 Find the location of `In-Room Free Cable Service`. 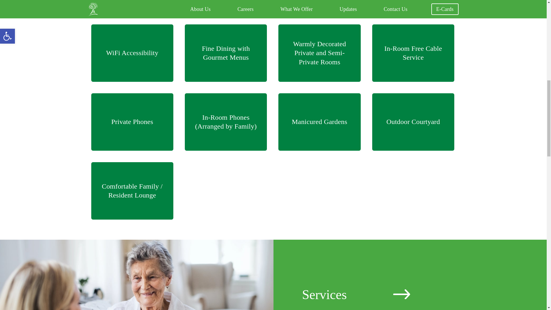

In-Room Free Cable Service is located at coordinates (413, 53).